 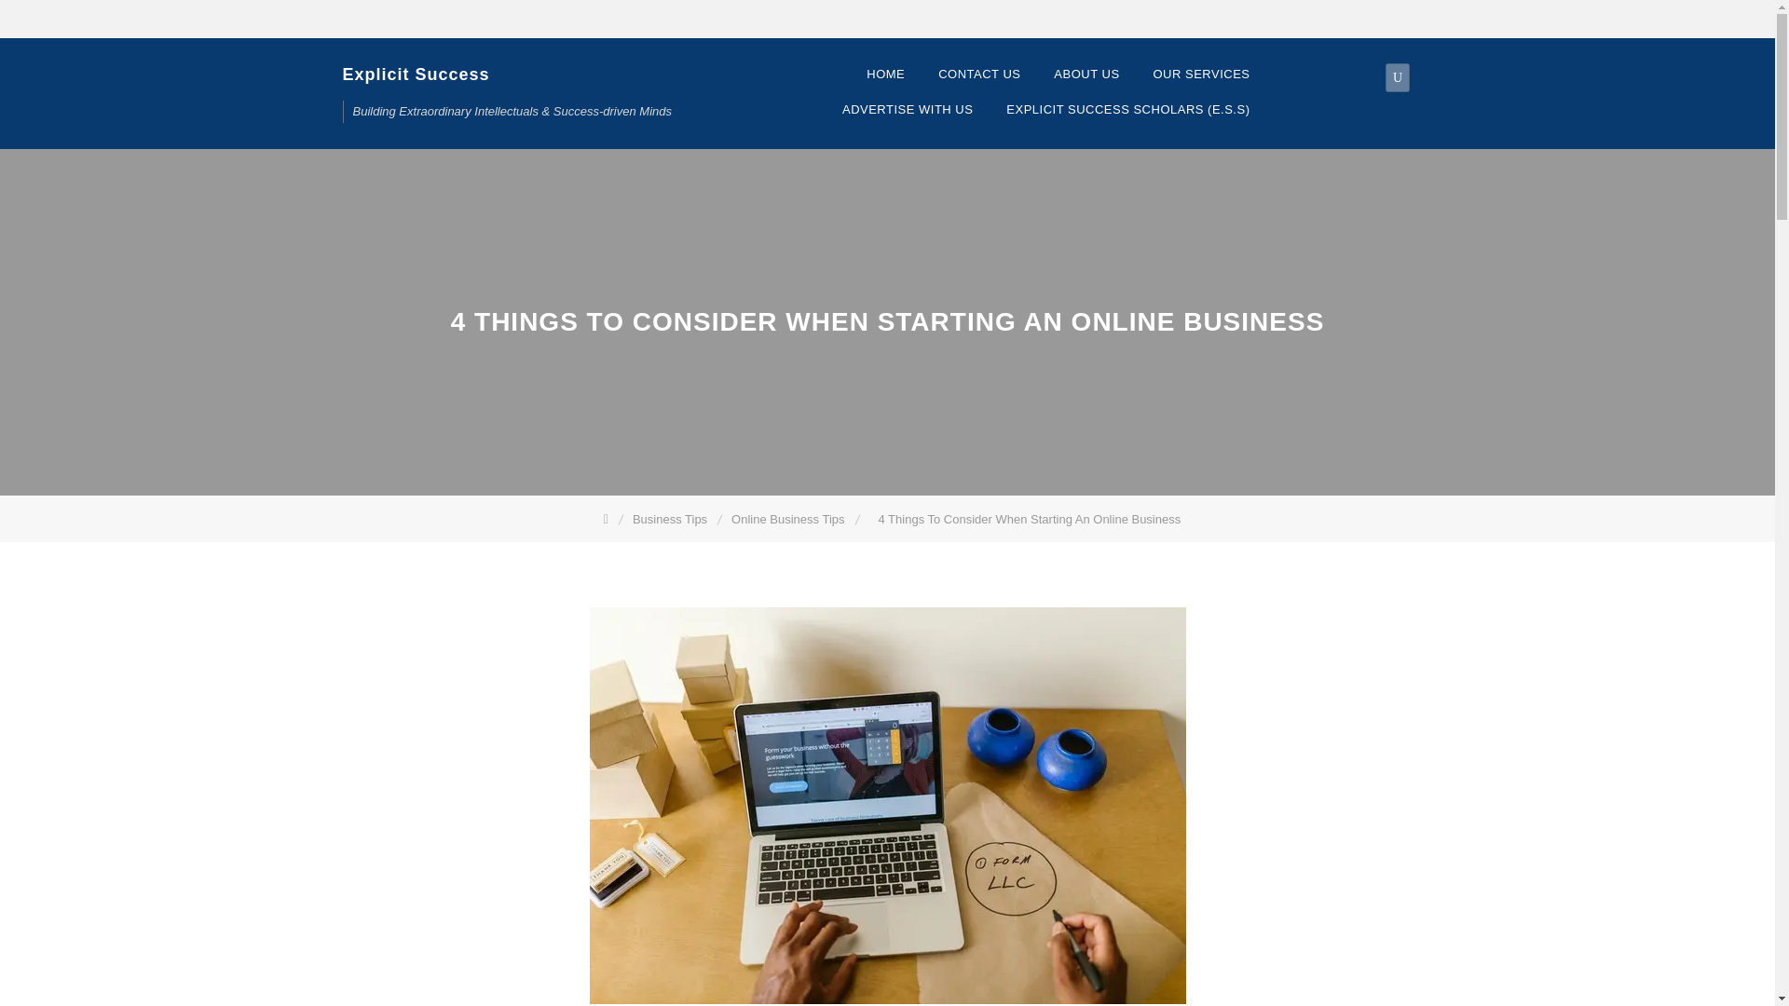 What do you see at coordinates (885, 75) in the screenshot?
I see `HOME` at bounding box center [885, 75].